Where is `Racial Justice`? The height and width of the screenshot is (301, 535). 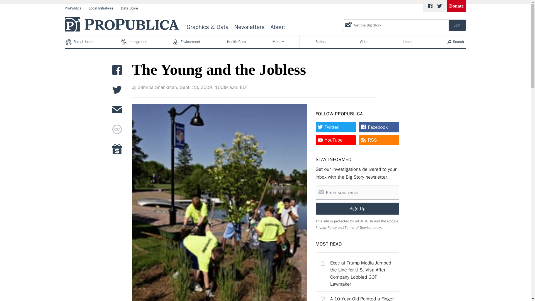 Racial Justice is located at coordinates (81, 42).